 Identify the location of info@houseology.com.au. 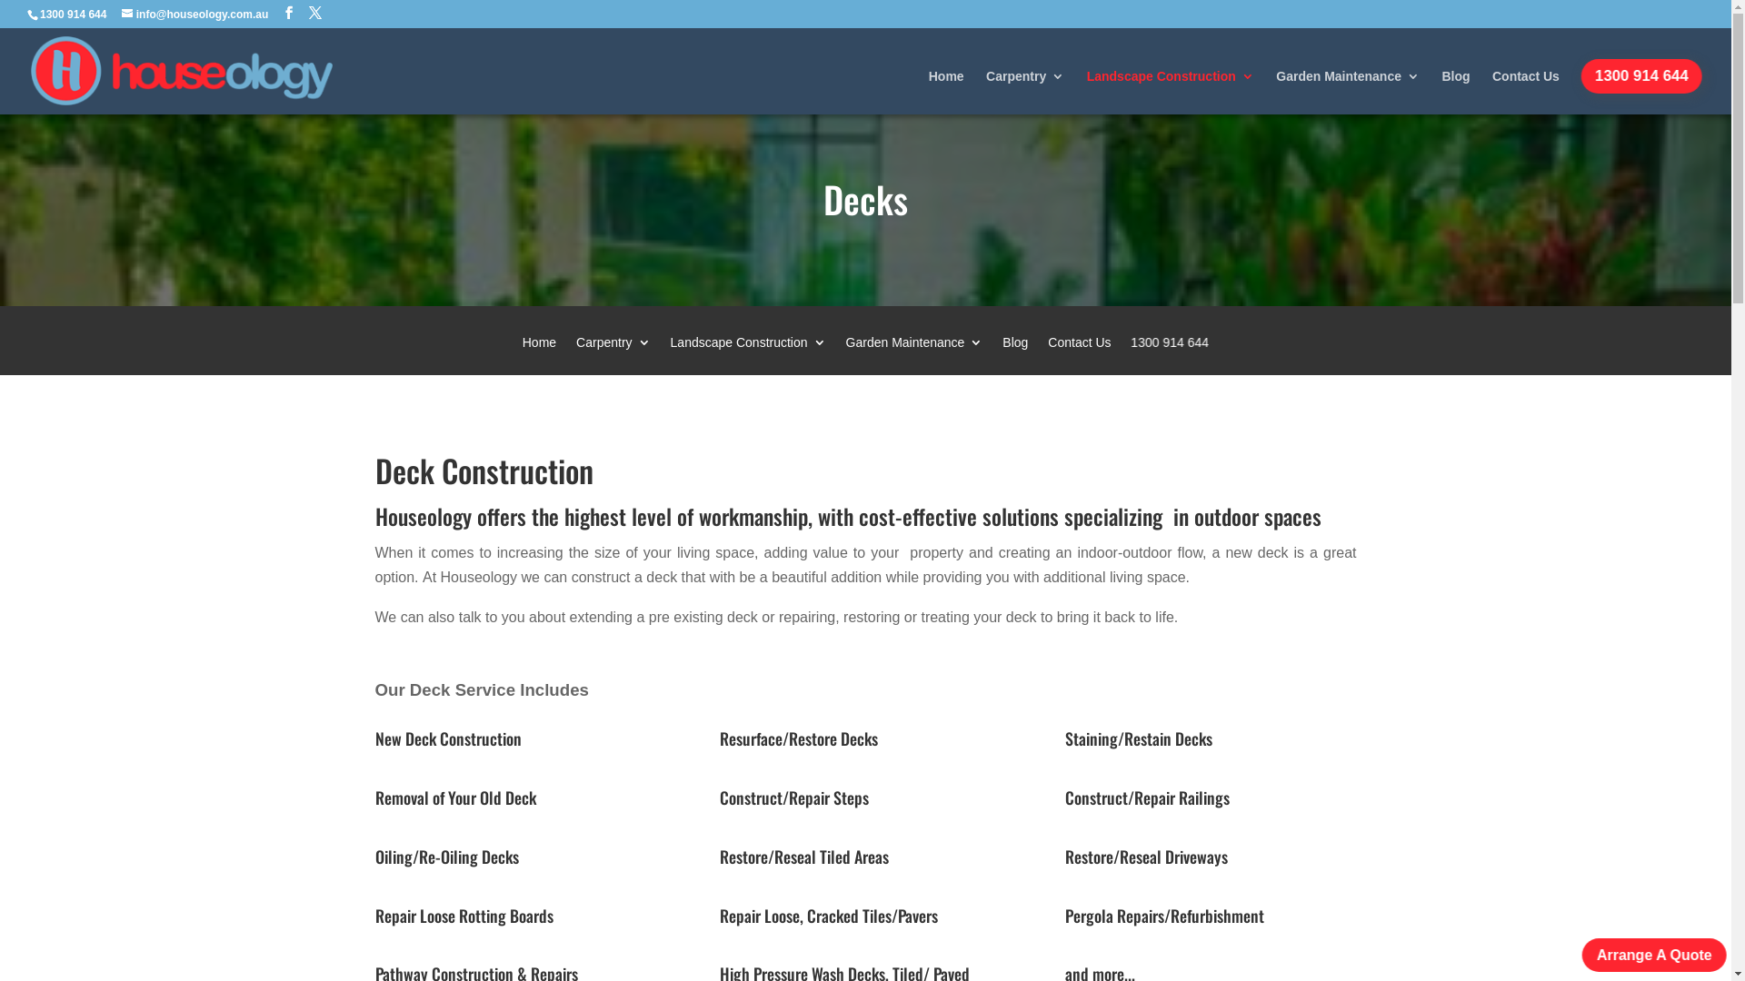
(194, 15).